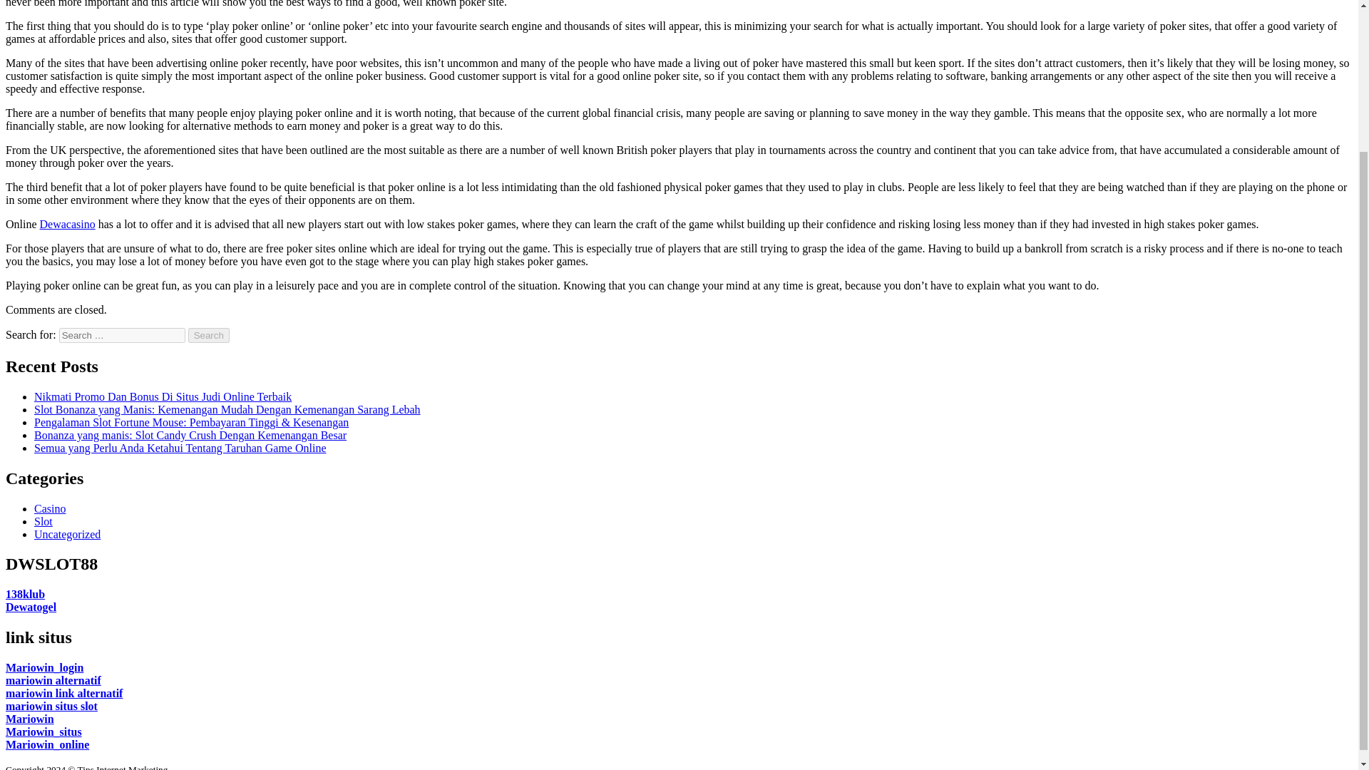  I want to click on Nikmati Promo Dan Bonus Di Situs Judi Online Terbaik, so click(163, 396).